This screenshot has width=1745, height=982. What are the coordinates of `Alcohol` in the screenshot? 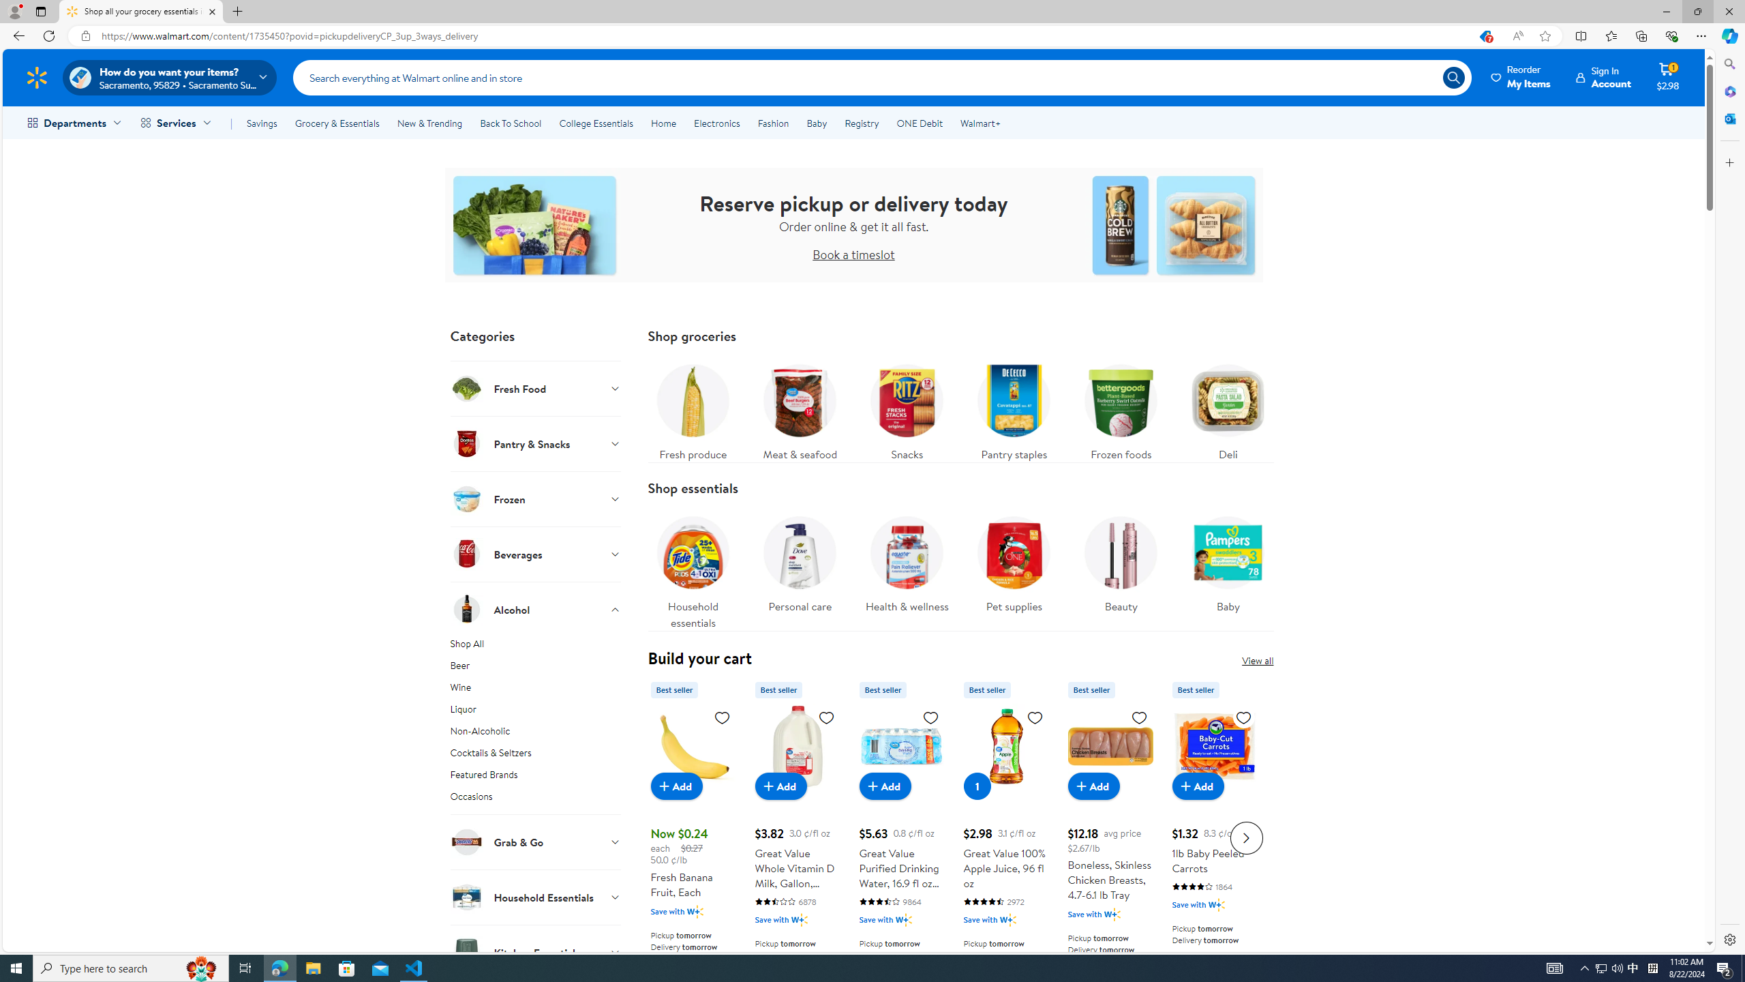 It's located at (536, 609).